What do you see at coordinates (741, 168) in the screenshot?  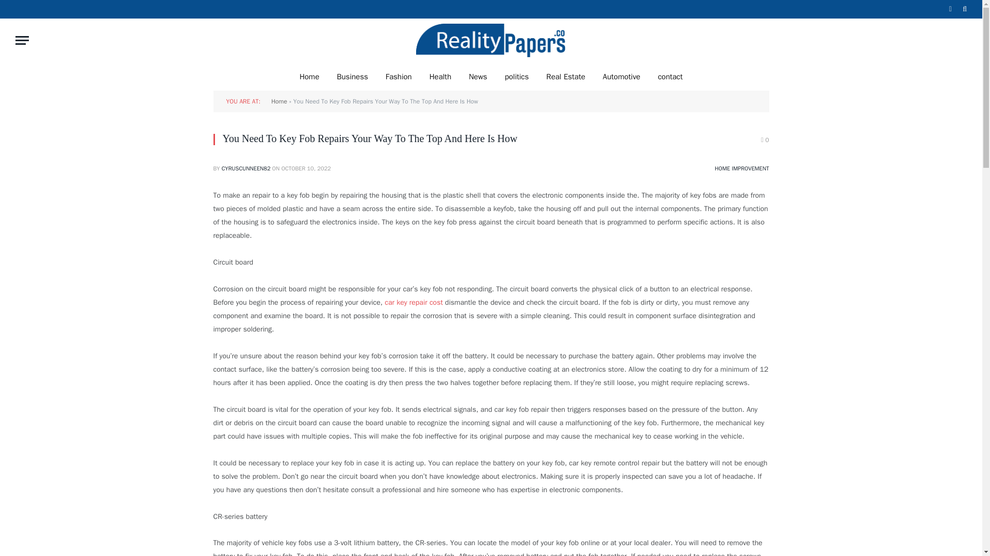 I see `HOME IMPROVEMENT` at bounding box center [741, 168].